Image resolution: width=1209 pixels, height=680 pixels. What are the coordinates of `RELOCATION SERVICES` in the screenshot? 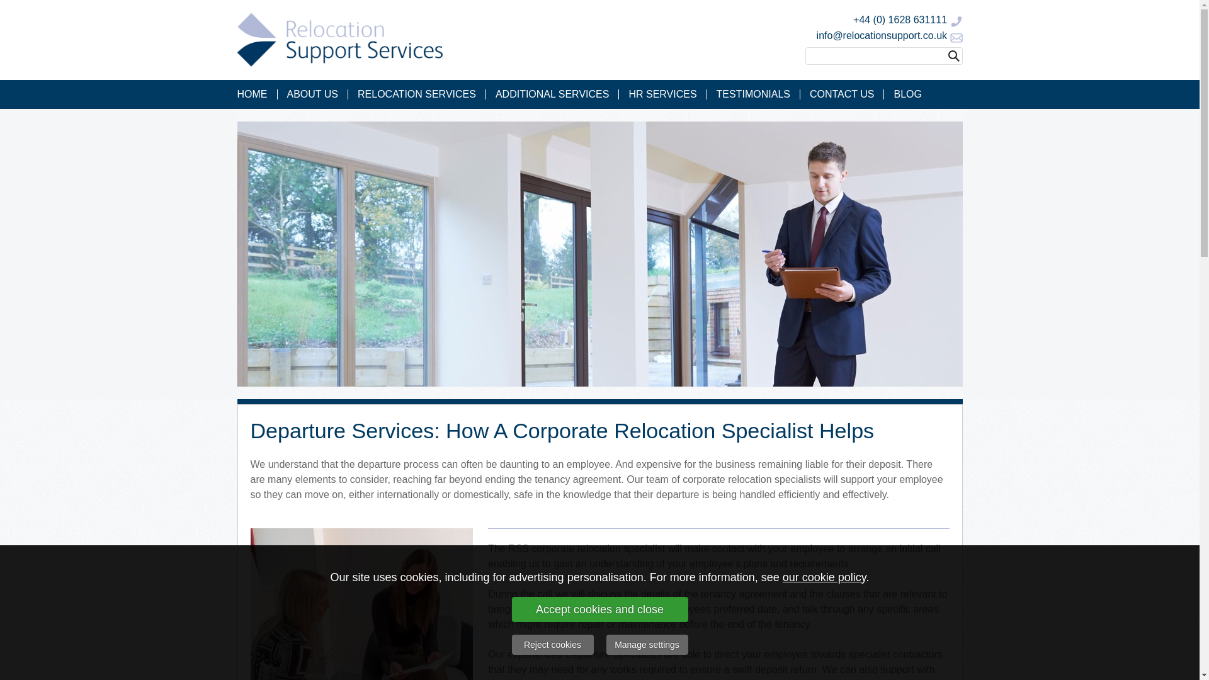 It's located at (417, 94).